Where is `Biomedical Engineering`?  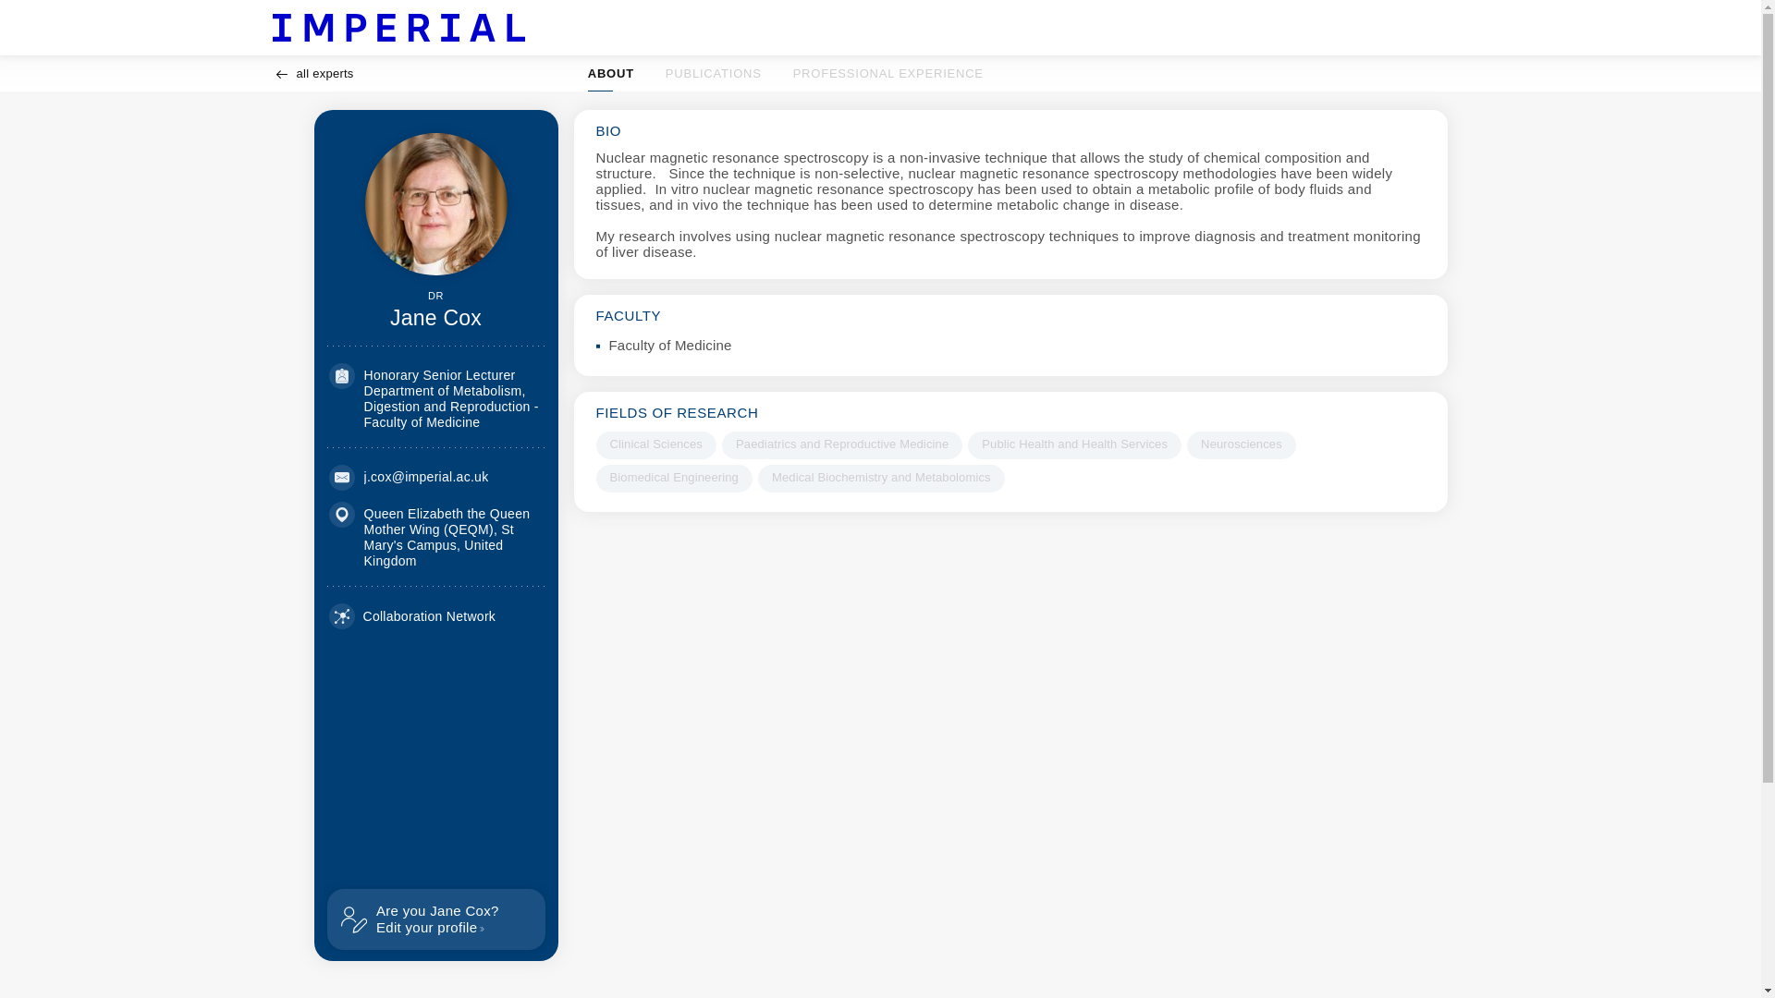 Biomedical Engineering is located at coordinates (673, 479).